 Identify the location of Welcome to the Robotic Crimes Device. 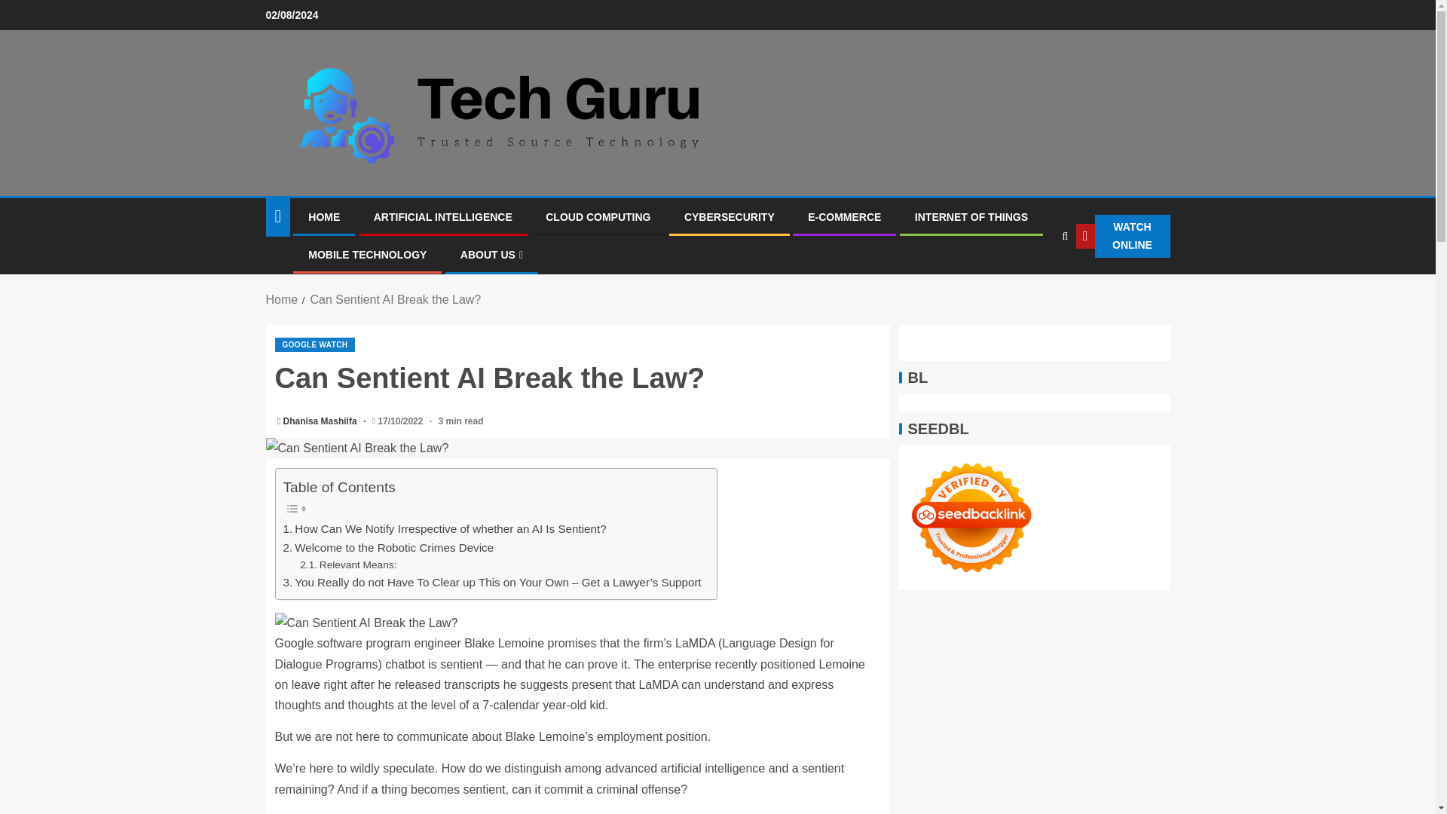
(389, 547).